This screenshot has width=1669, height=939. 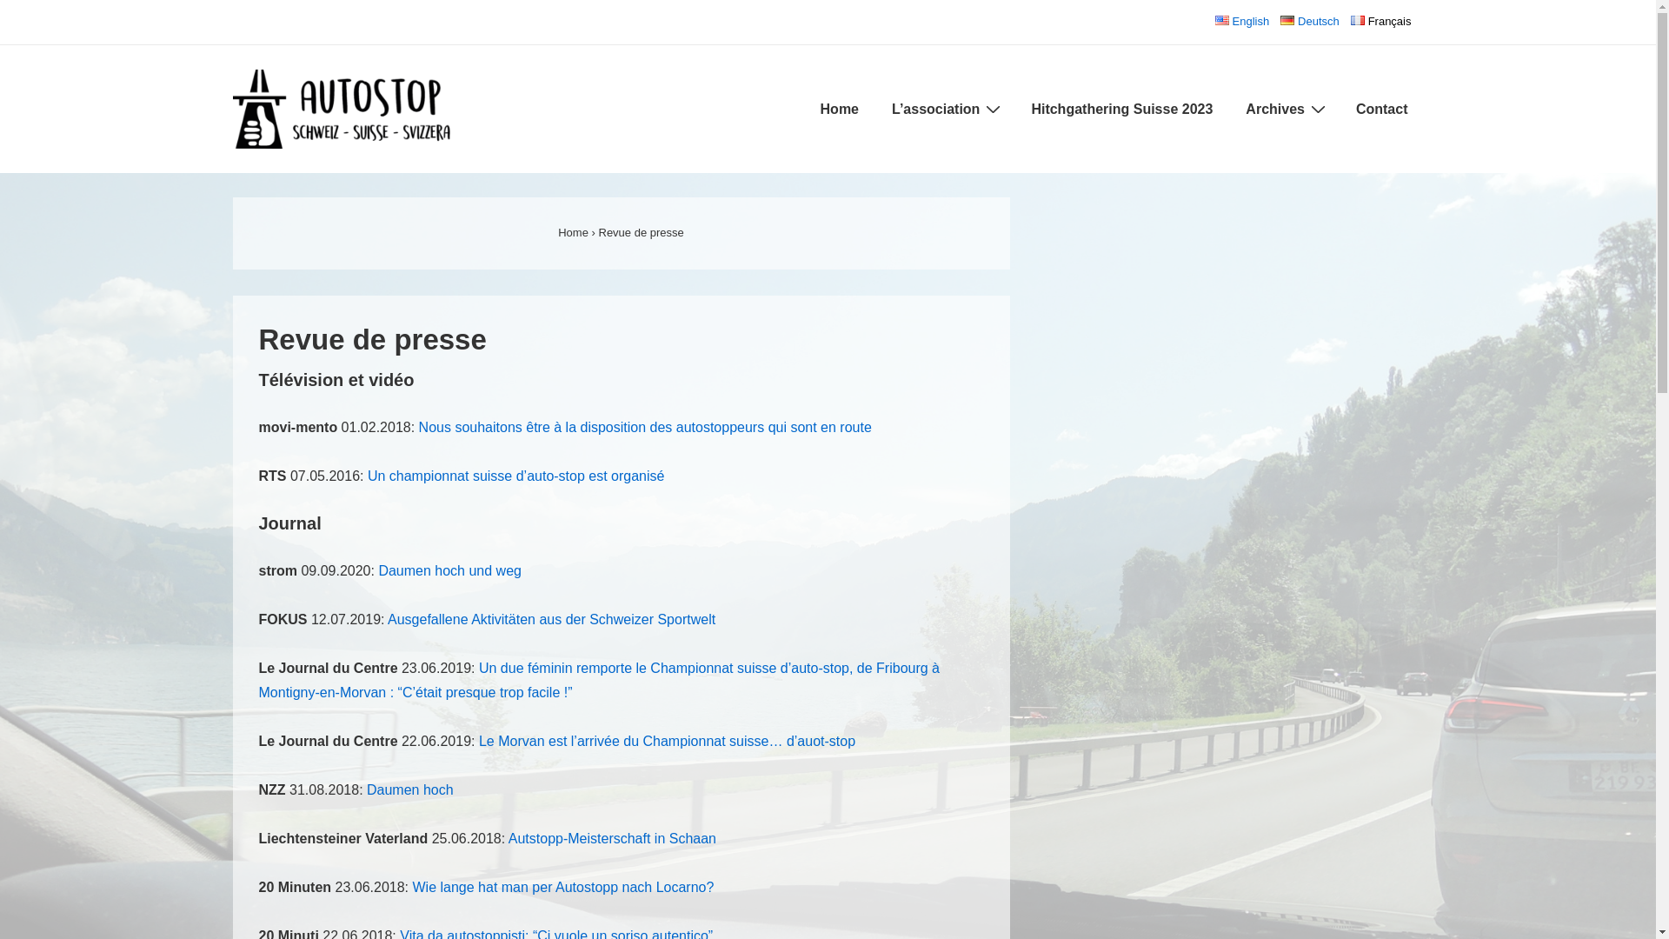 What do you see at coordinates (410, 789) in the screenshot?
I see `Daumen hoch` at bounding box center [410, 789].